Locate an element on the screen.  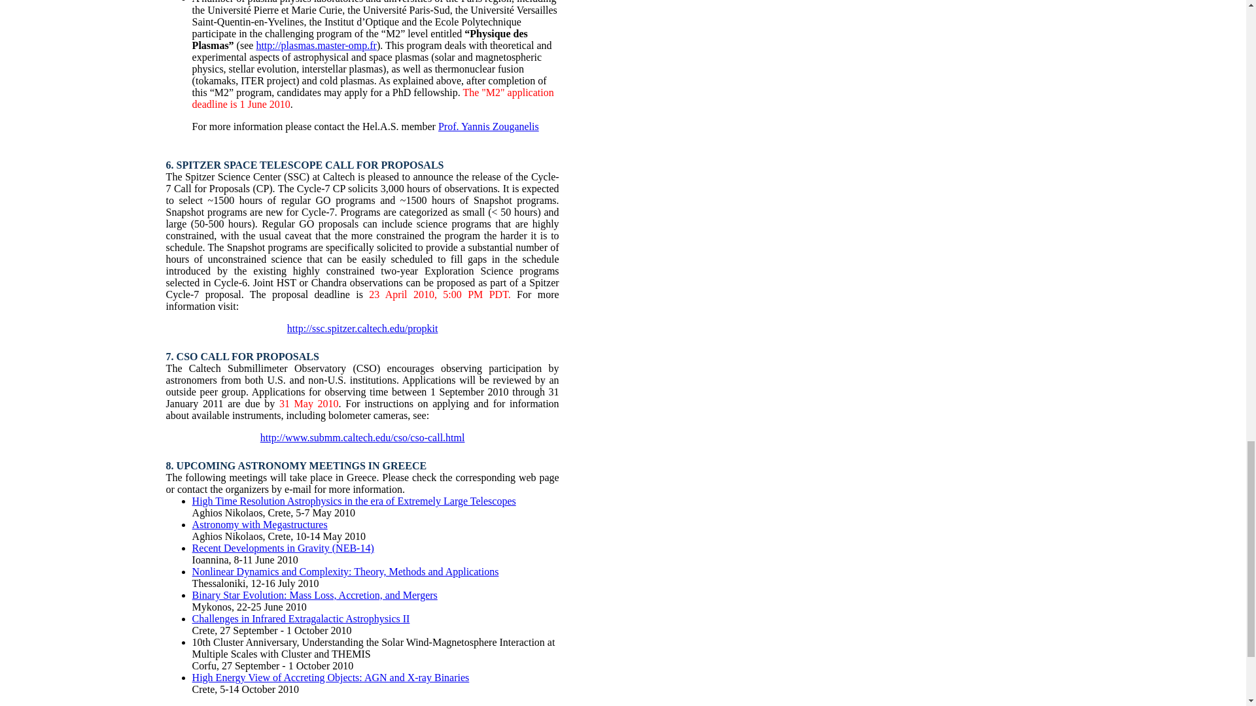
Binary Star Evolution: Mass Loss, Accretion, and Mergers is located at coordinates (314, 595).